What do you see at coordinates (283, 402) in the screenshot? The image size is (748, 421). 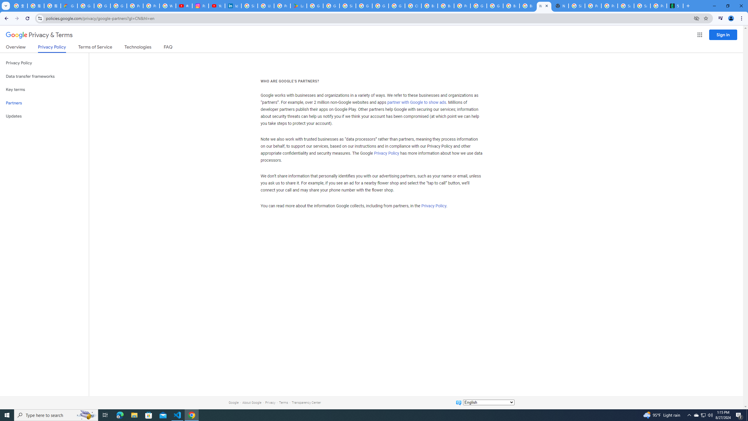 I see `Terms` at bounding box center [283, 402].